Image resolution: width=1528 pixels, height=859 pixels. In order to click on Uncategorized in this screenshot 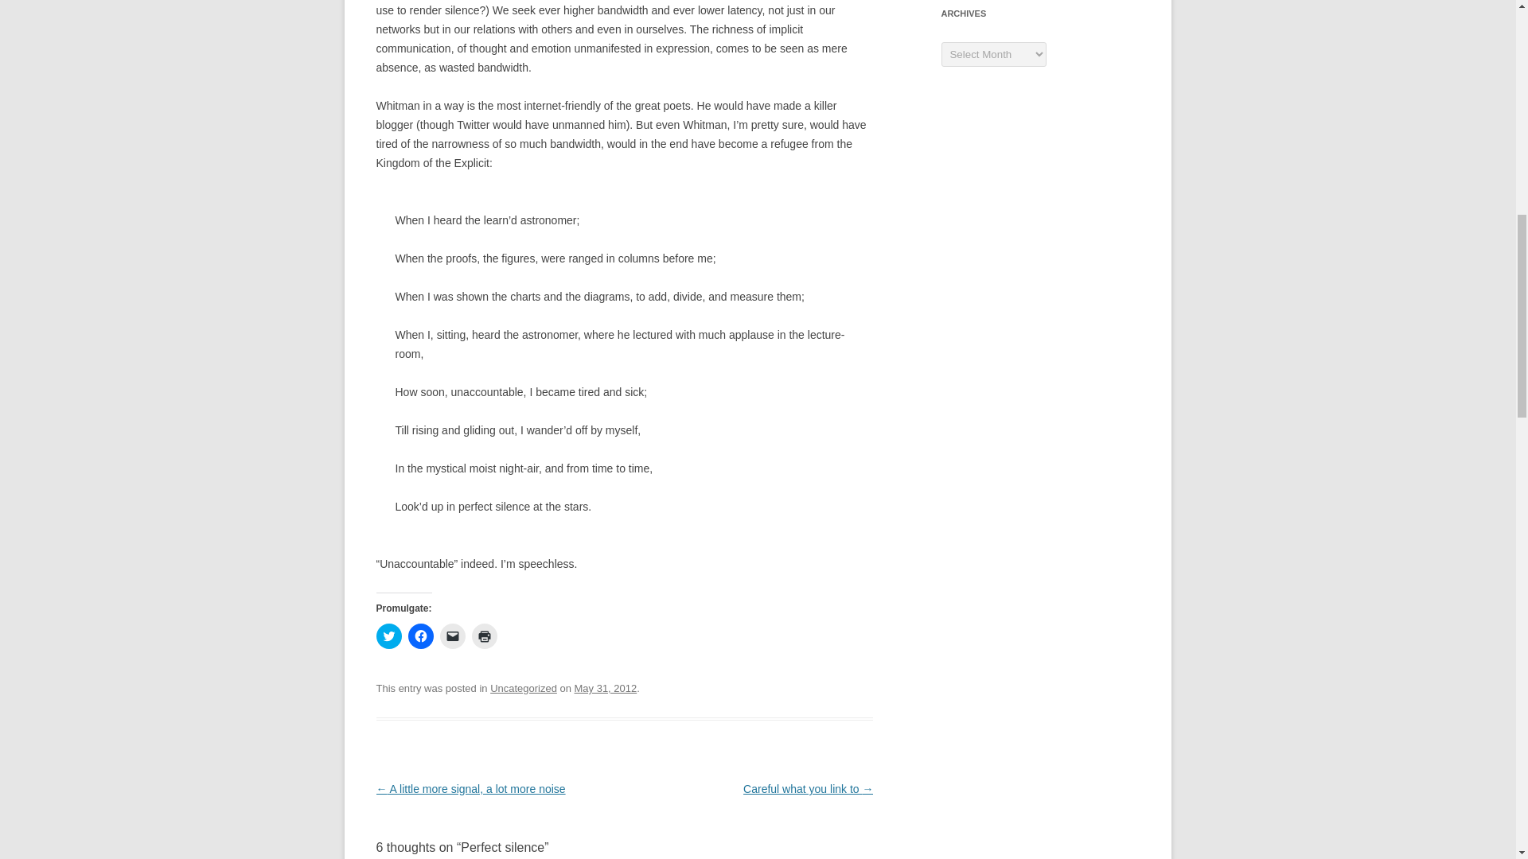, I will do `click(524, 687)`.